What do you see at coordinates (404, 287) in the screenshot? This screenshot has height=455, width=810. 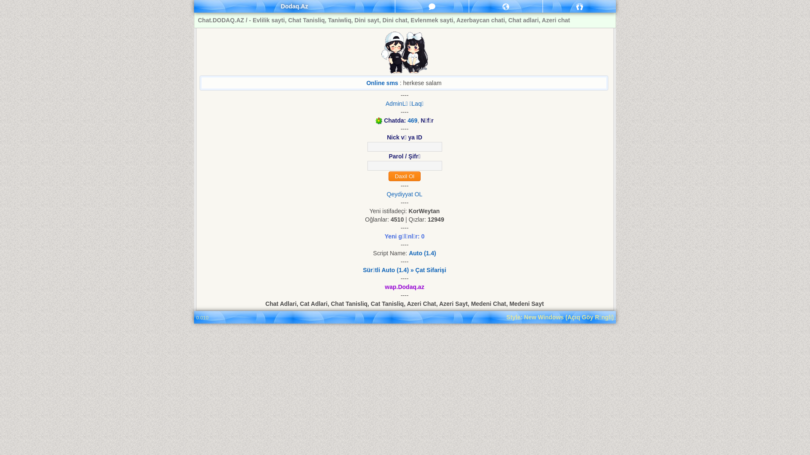 I see `wap.Dodaq.az` at bounding box center [404, 287].